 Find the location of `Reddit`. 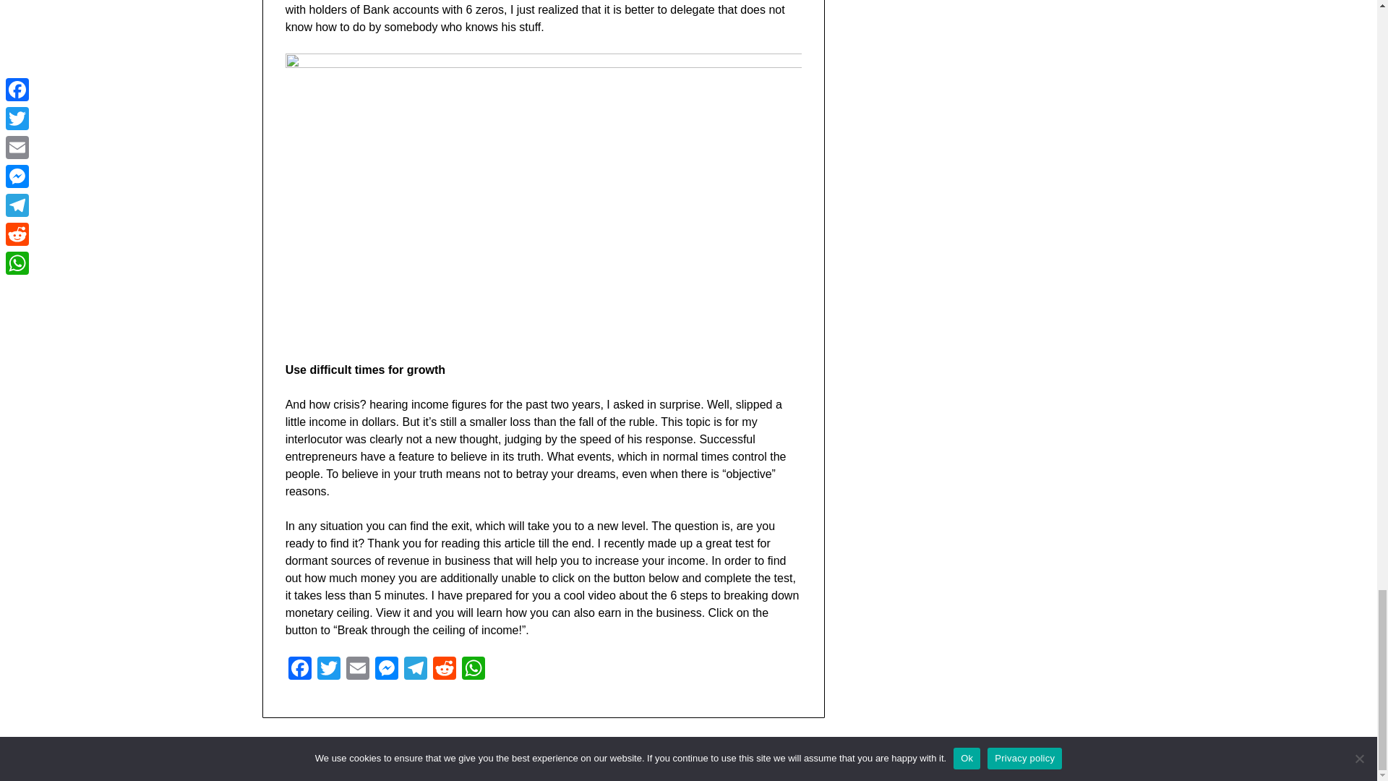

Reddit is located at coordinates (445, 670).